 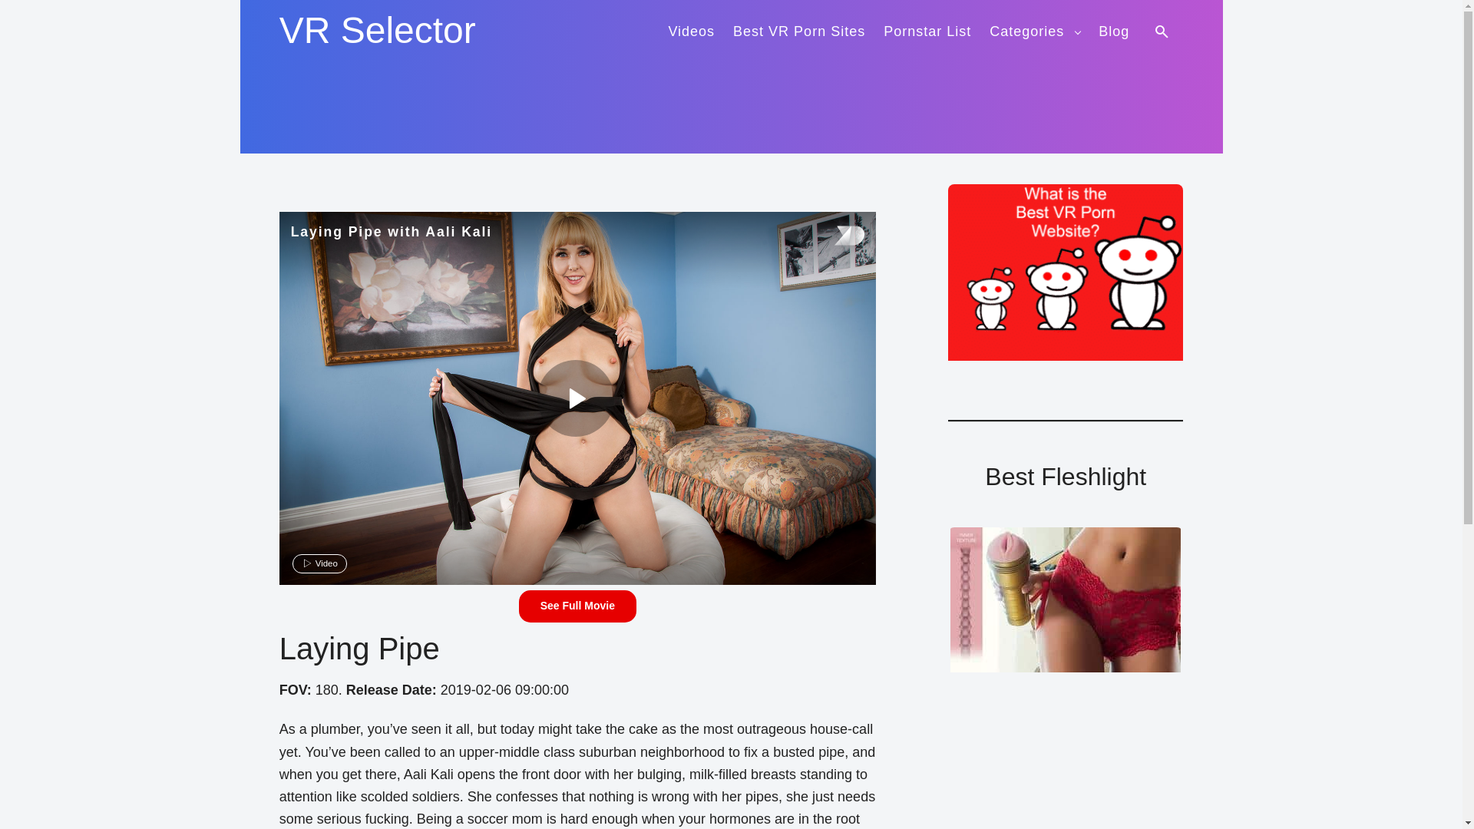 I want to click on Laying Pipe with Aali Kali, so click(x=576, y=398).